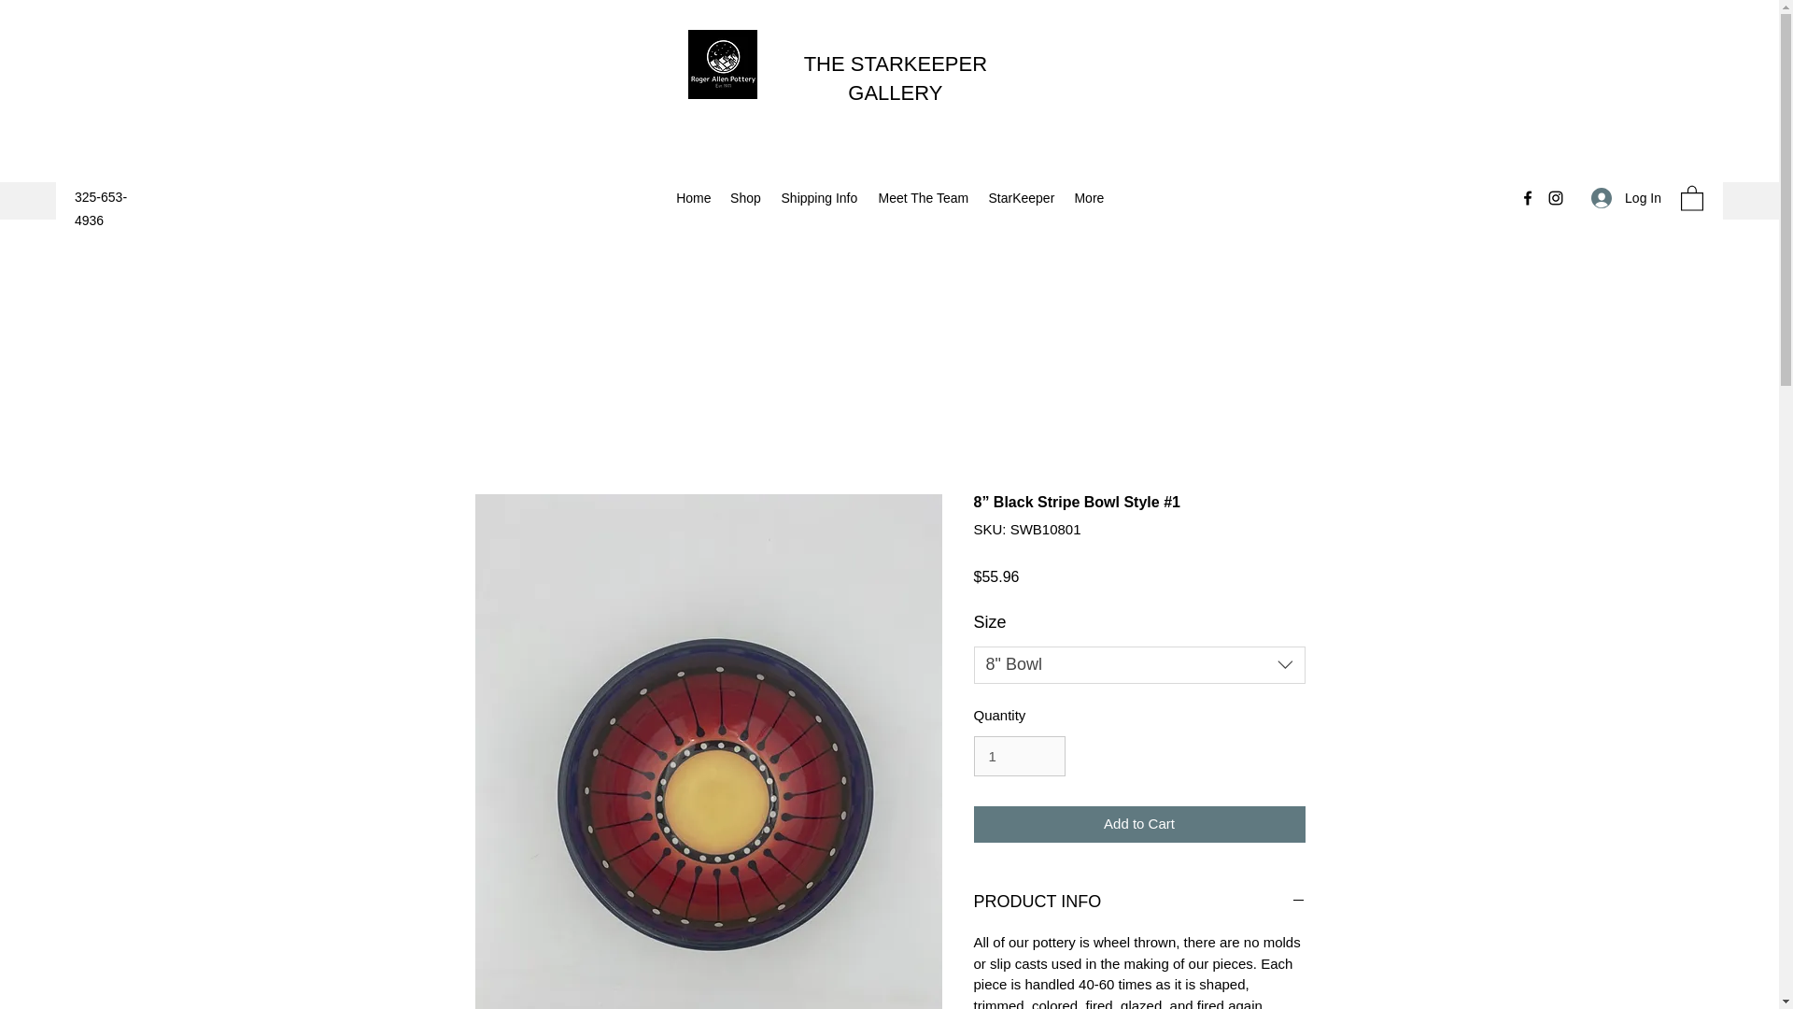 The width and height of the screenshot is (1793, 1009). What do you see at coordinates (745, 197) in the screenshot?
I see `Shop` at bounding box center [745, 197].